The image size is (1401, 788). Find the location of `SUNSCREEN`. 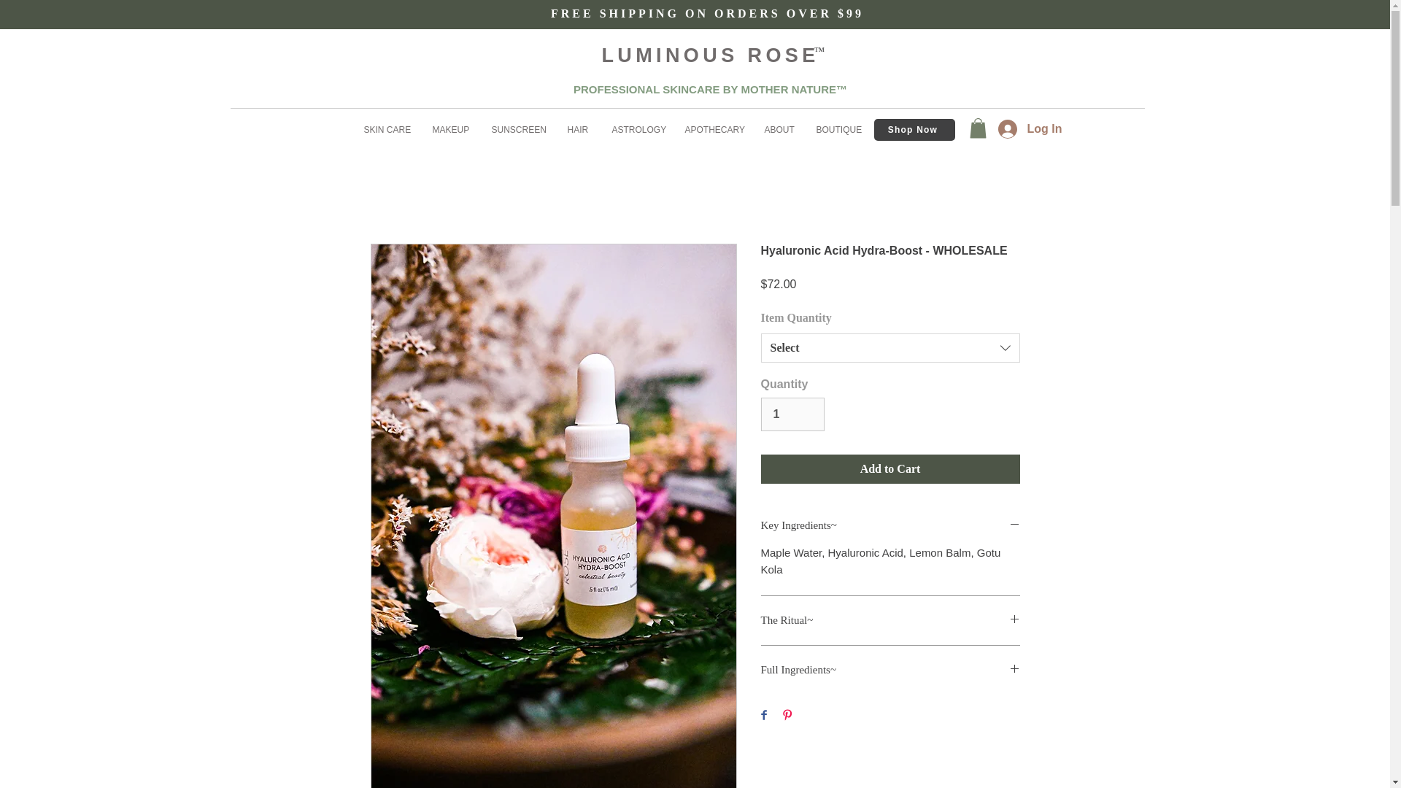

SUNSCREEN is located at coordinates (518, 130).